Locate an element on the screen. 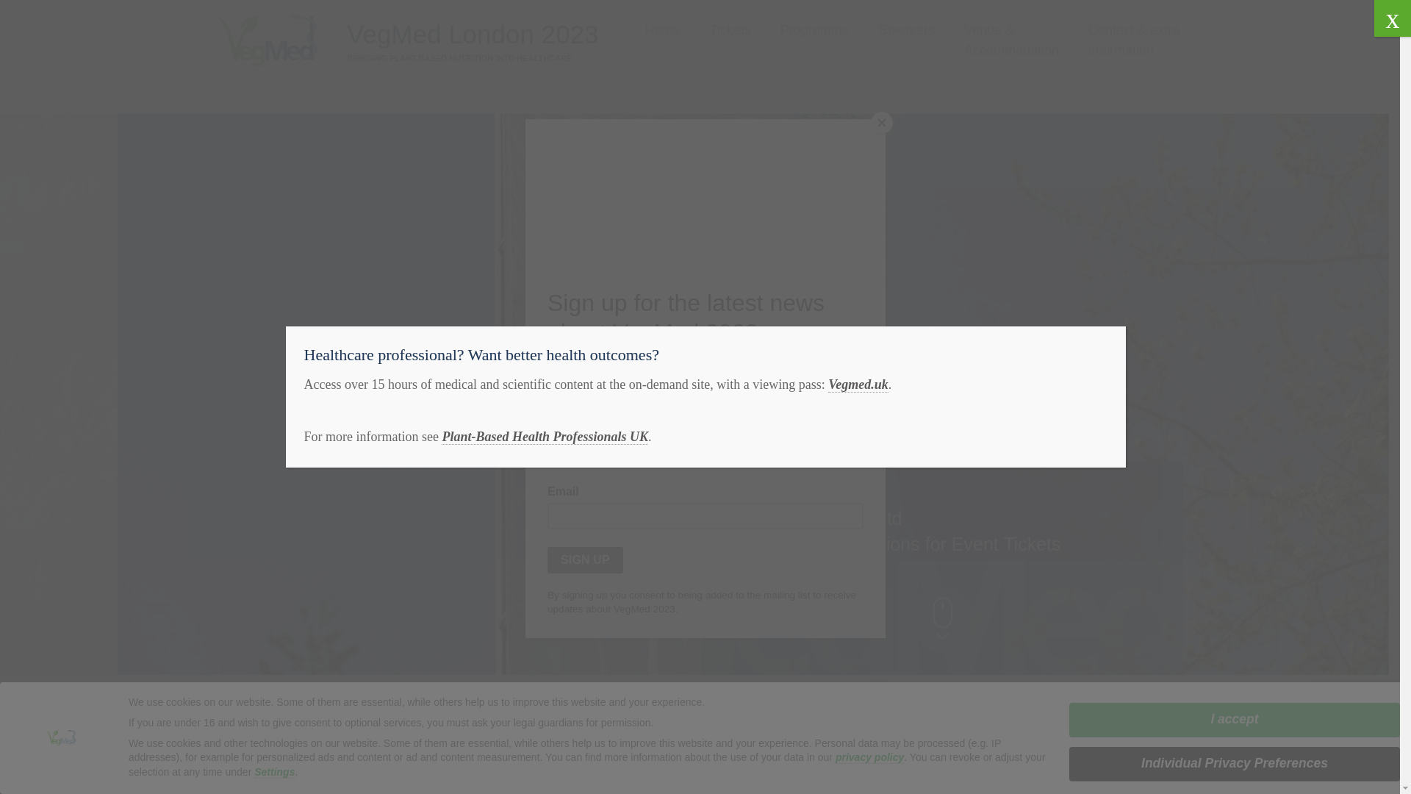  Home is located at coordinates (662, 31).